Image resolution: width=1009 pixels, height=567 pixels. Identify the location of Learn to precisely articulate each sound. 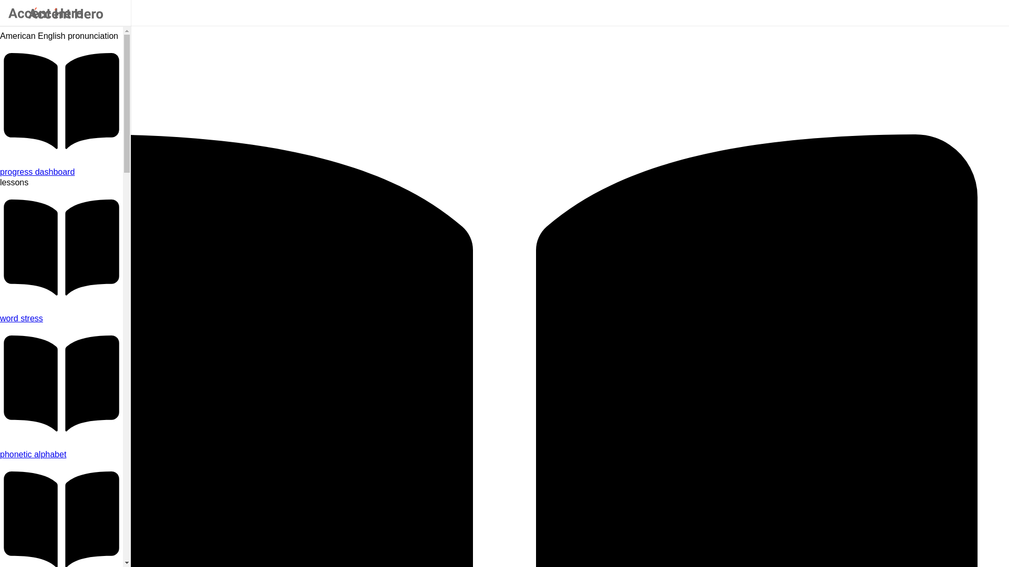
(61, 455).